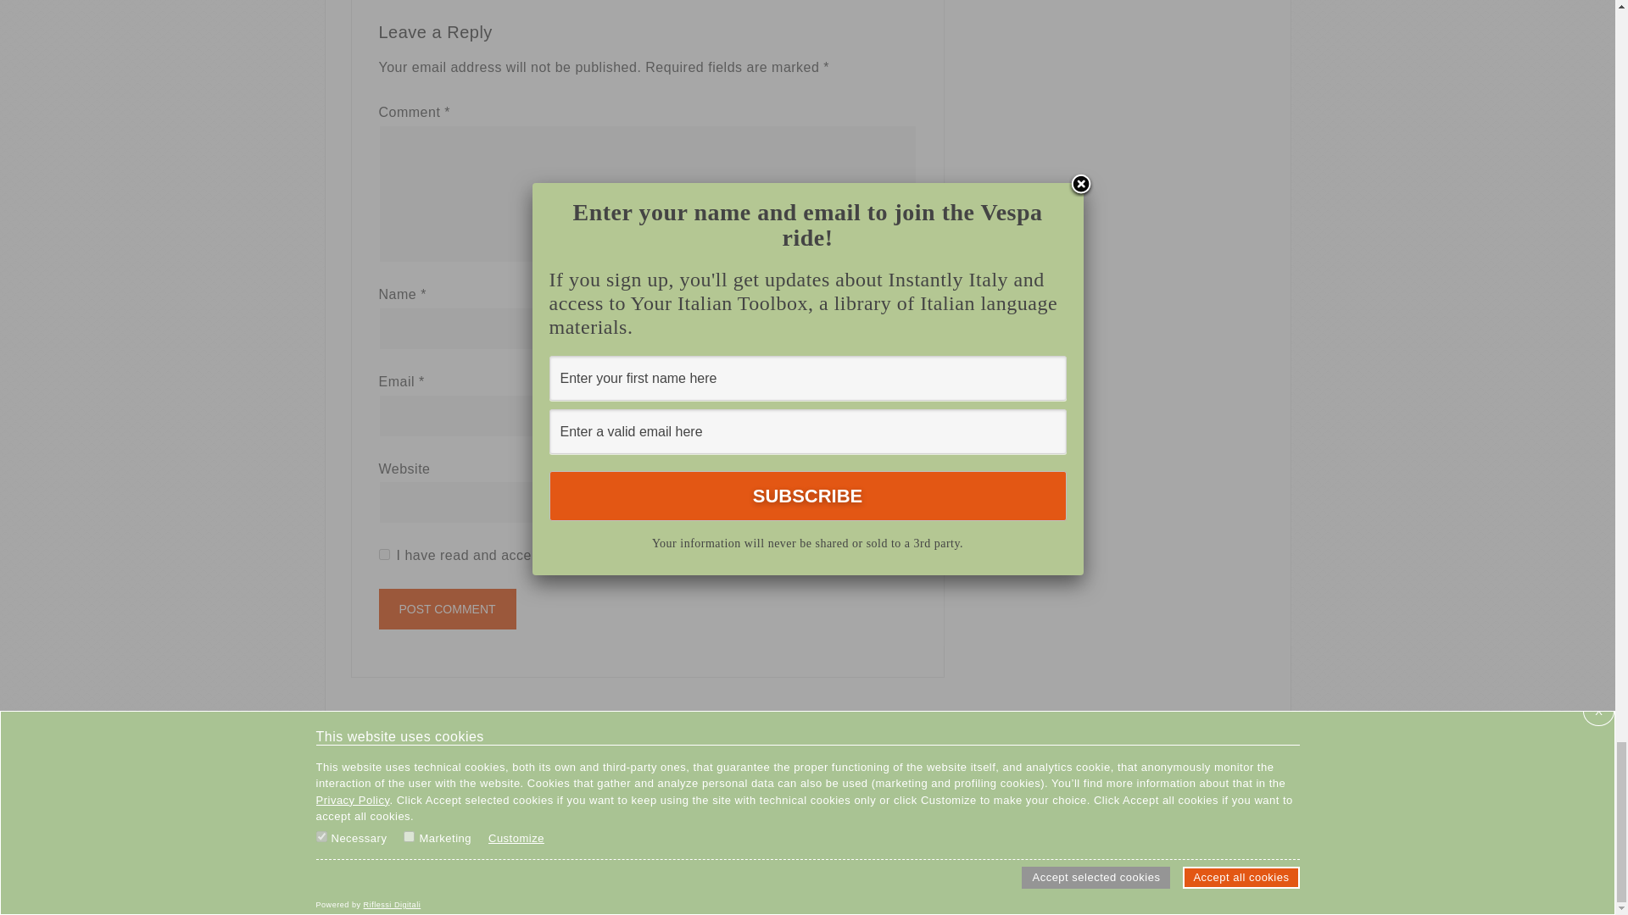 The width and height of the screenshot is (1628, 915). What do you see at coordinates (633, 555) in the screenshot?
I see `Privacy Policy` at bounding box center [633, 555].